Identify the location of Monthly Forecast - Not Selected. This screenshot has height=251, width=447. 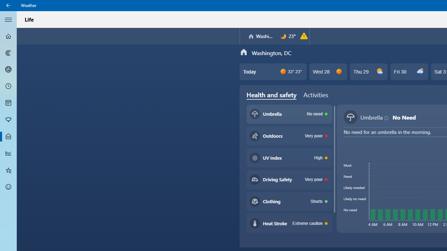
(8, 103).